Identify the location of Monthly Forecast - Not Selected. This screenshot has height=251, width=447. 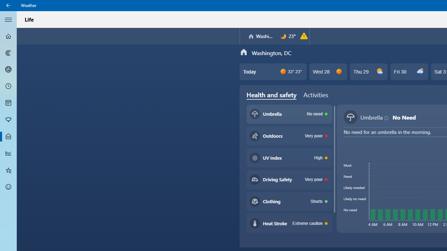
(8, 103).